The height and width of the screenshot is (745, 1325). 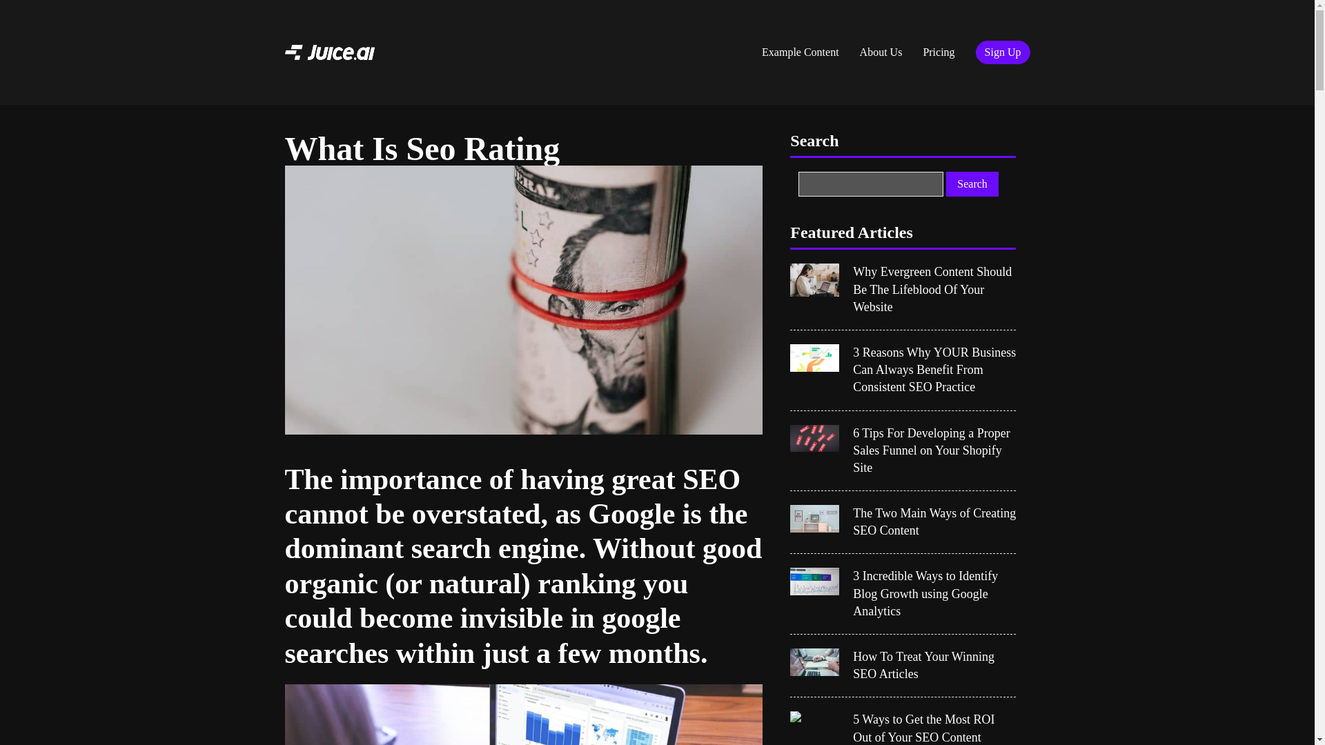 What do you see at coordinates (795, 22) in the screenshot?
I see `Get Started!` at bounding box center [795, 22].